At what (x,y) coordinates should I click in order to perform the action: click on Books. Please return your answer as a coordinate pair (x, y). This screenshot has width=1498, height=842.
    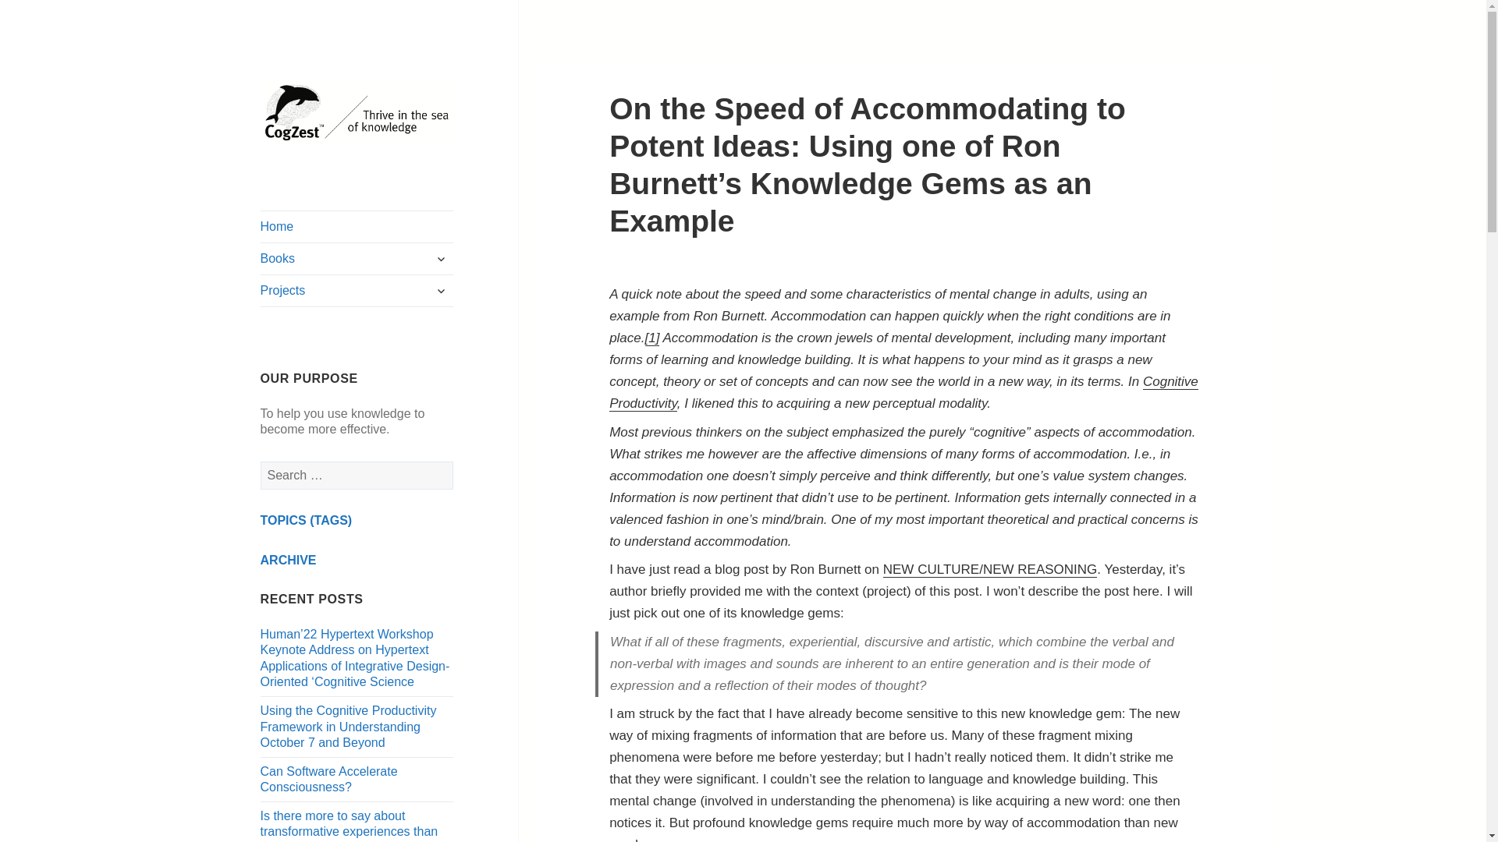
    Looking at the image, I should click on (357, 259).